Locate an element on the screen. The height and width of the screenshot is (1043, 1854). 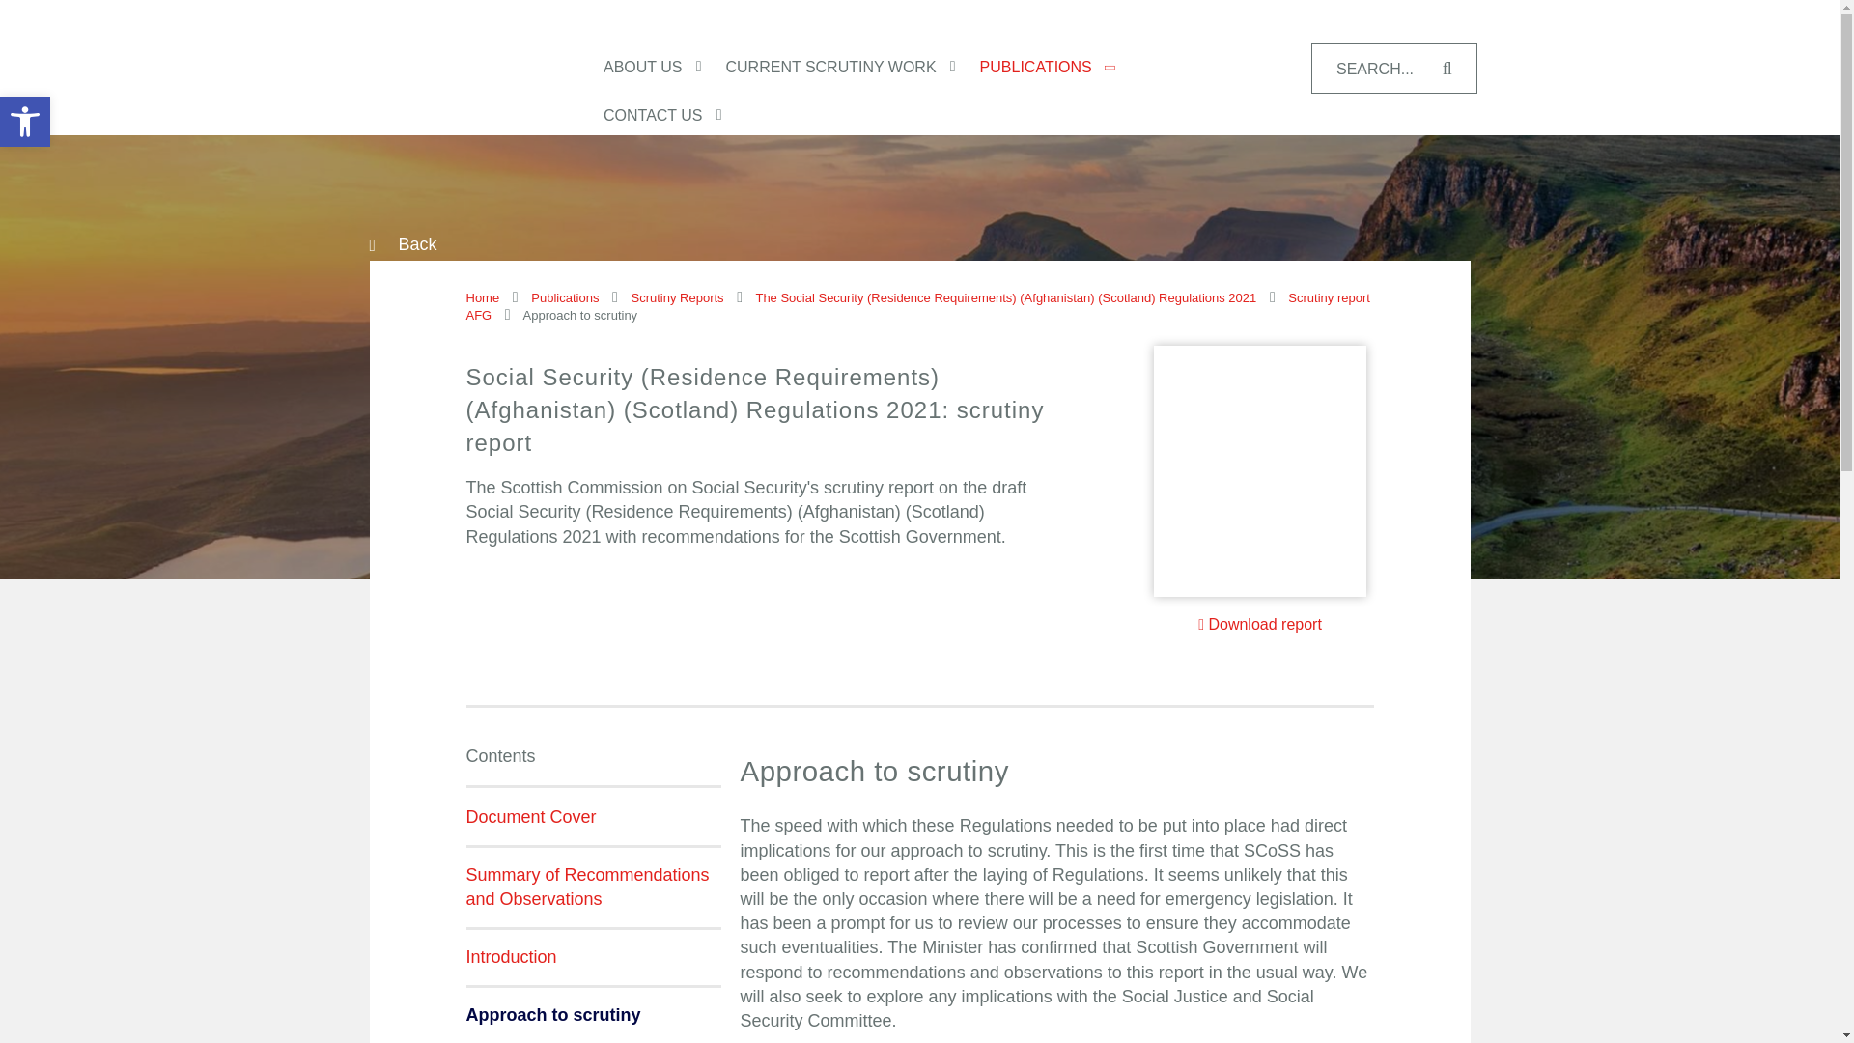
Document Cover is located at coordinates (25, 122).